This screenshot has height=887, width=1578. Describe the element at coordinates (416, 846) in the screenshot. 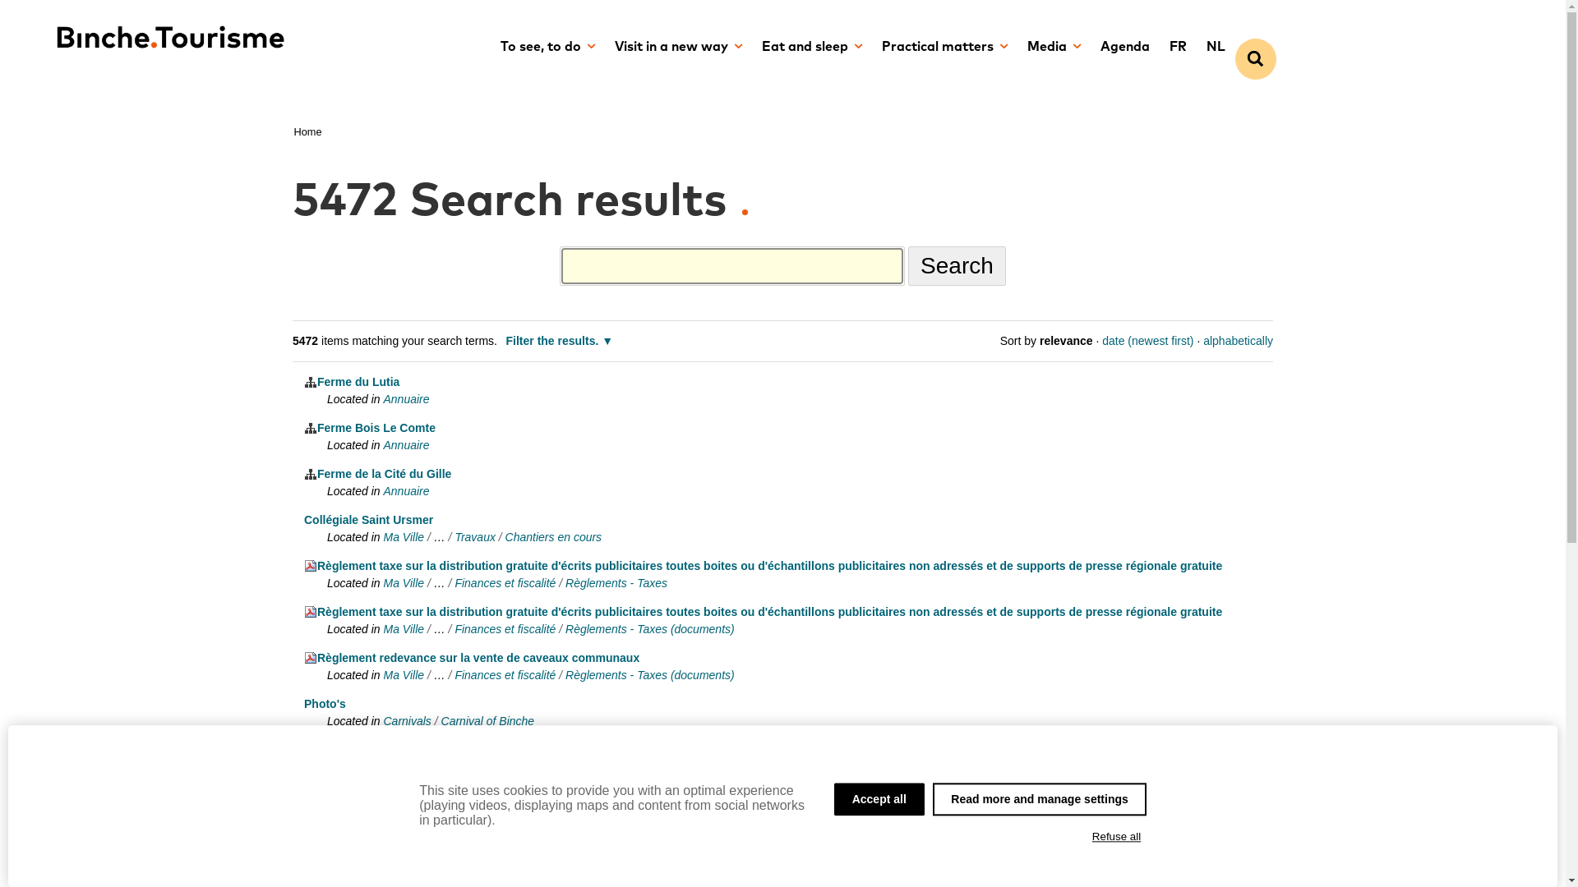

I see `5` at that location.